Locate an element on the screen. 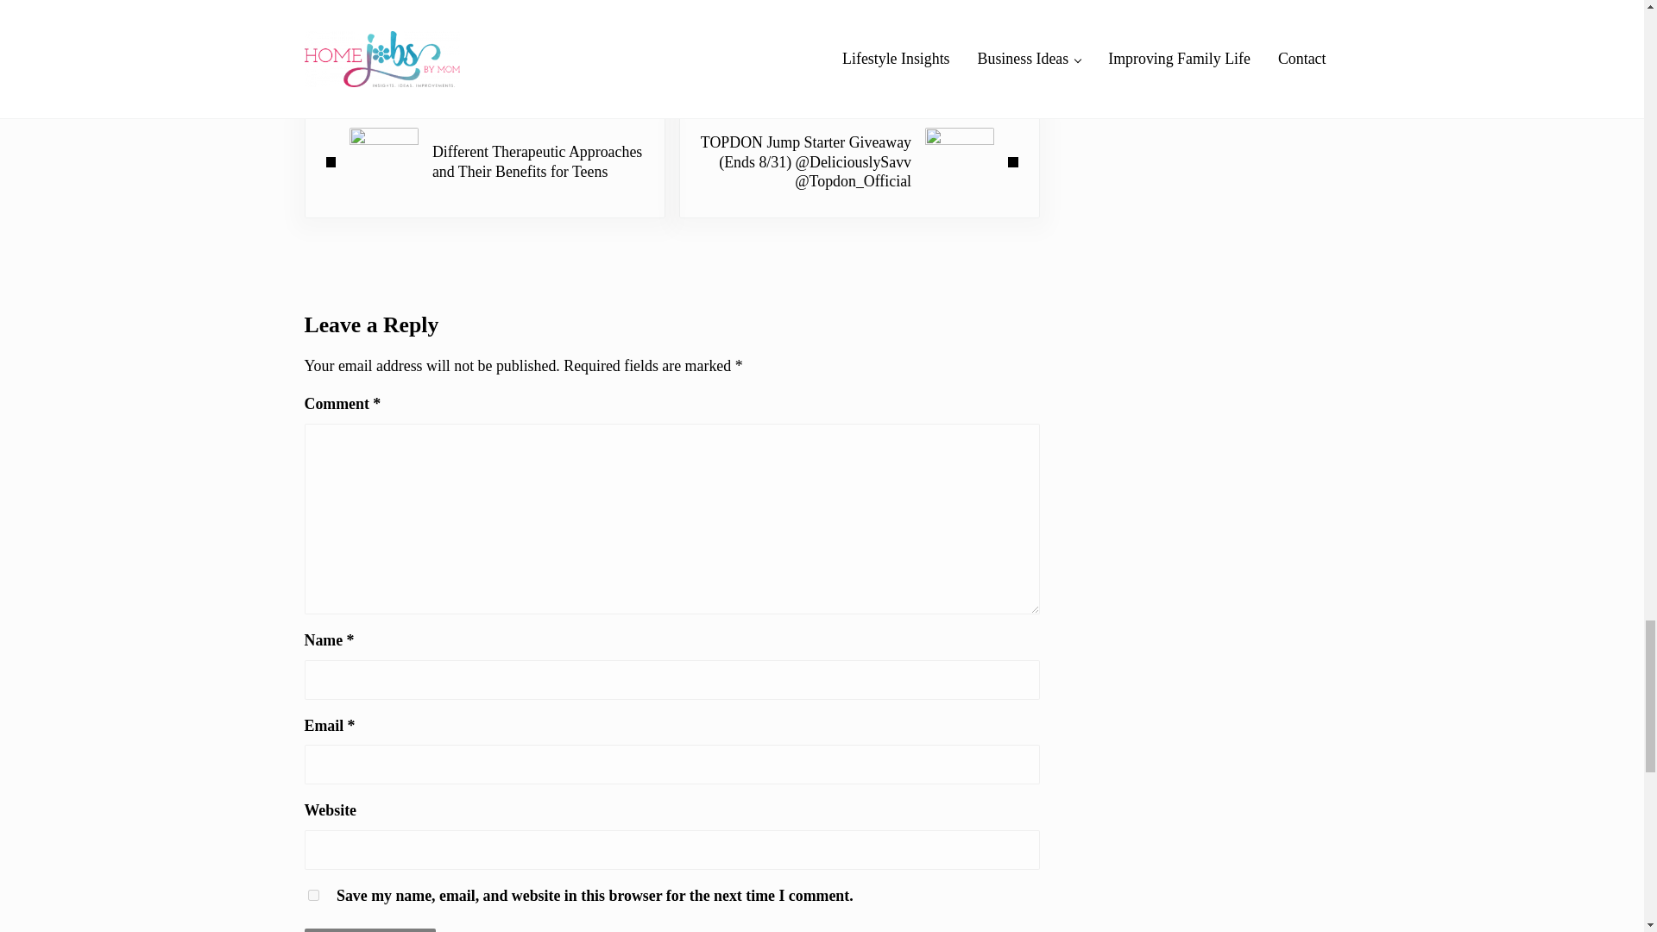 The width and height of the screenshot is (1657, 932). Post Comment is located at coordinates (369, 930).